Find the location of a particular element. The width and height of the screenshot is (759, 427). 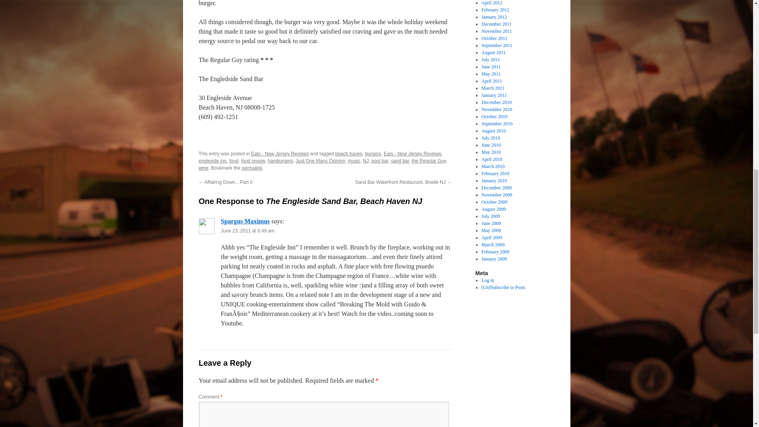

Eats - New Jersey Reviews is located at coordinates (280, 154).